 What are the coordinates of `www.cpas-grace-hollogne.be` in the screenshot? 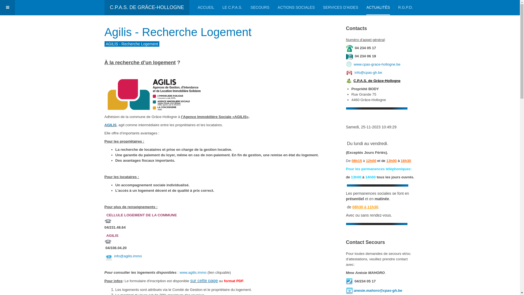 It's located at (377, 64).